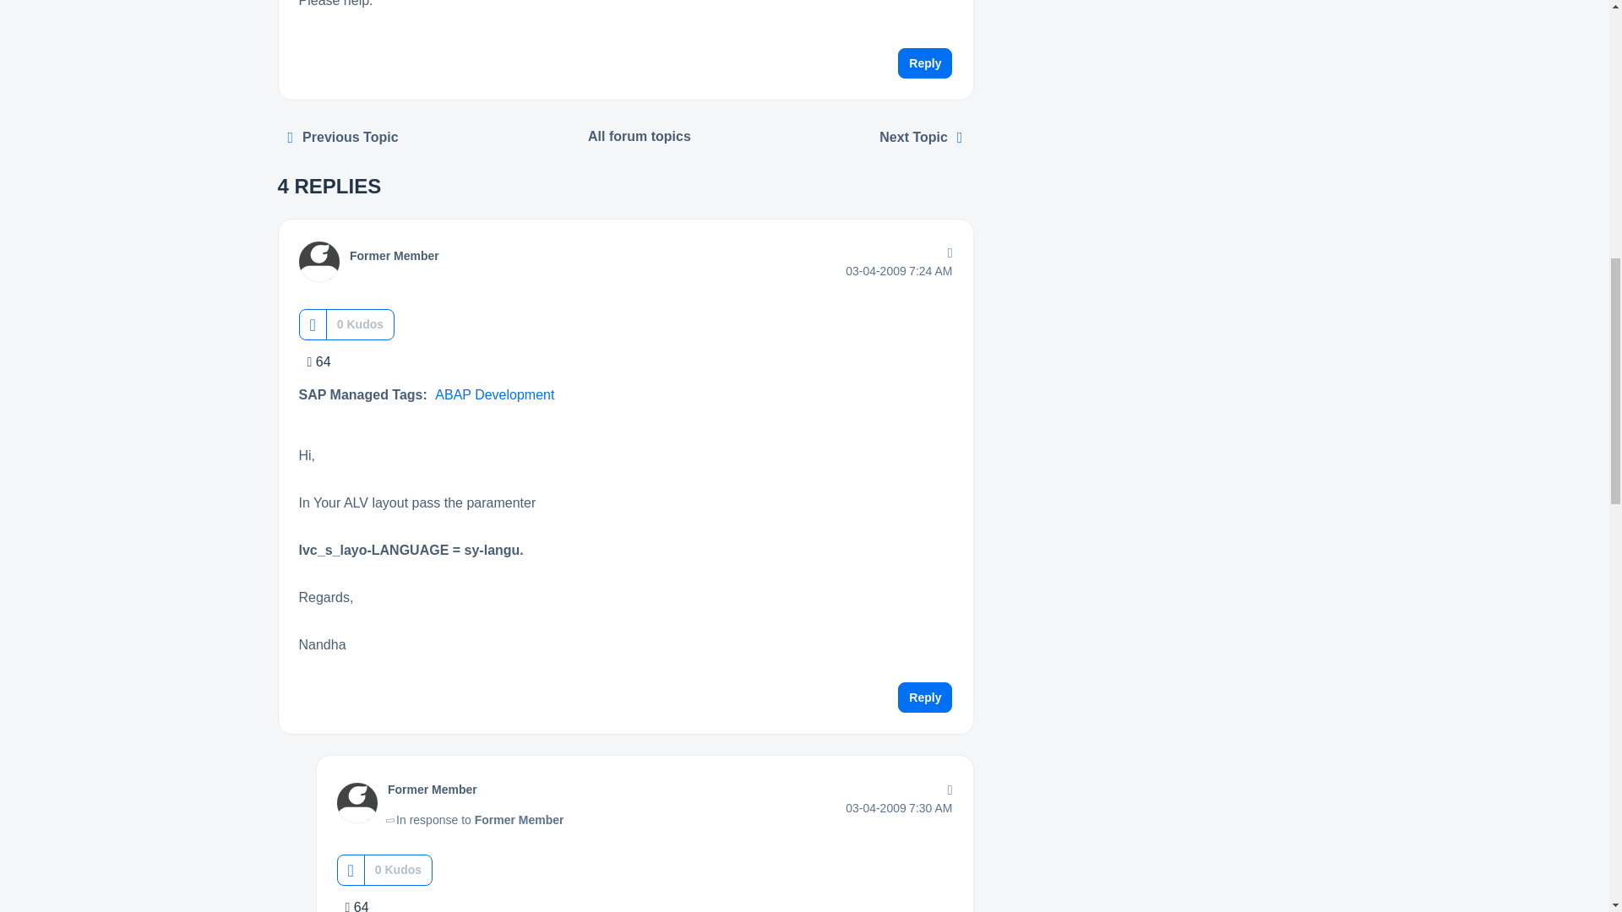 This screenshot has width=1622, height=912. What do you see at coordinates (921, 137) in the screenshot?
I see `refresh` at bounding box center [921, 137].